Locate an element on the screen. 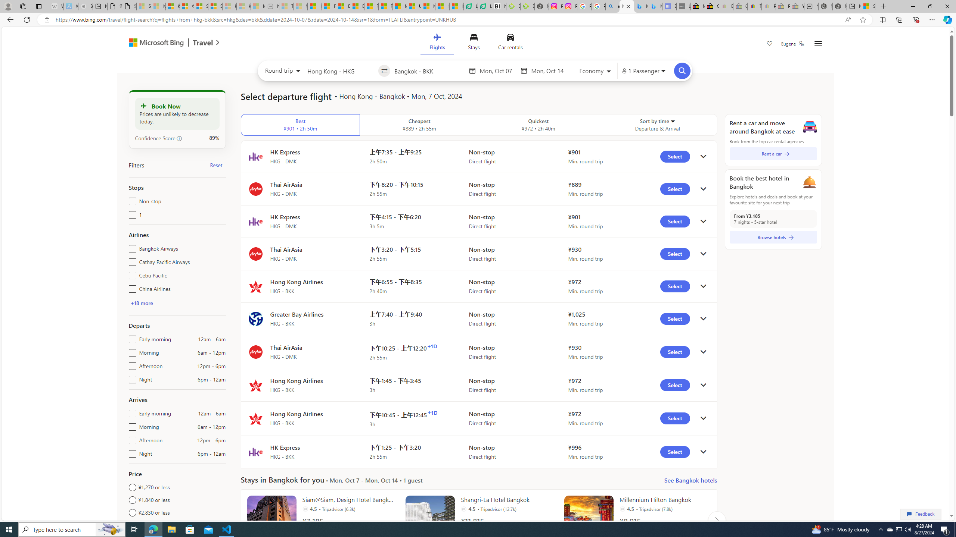 The height and width of the screenshot is (537, 956). China Airlines is located at coordinates (131, 287).